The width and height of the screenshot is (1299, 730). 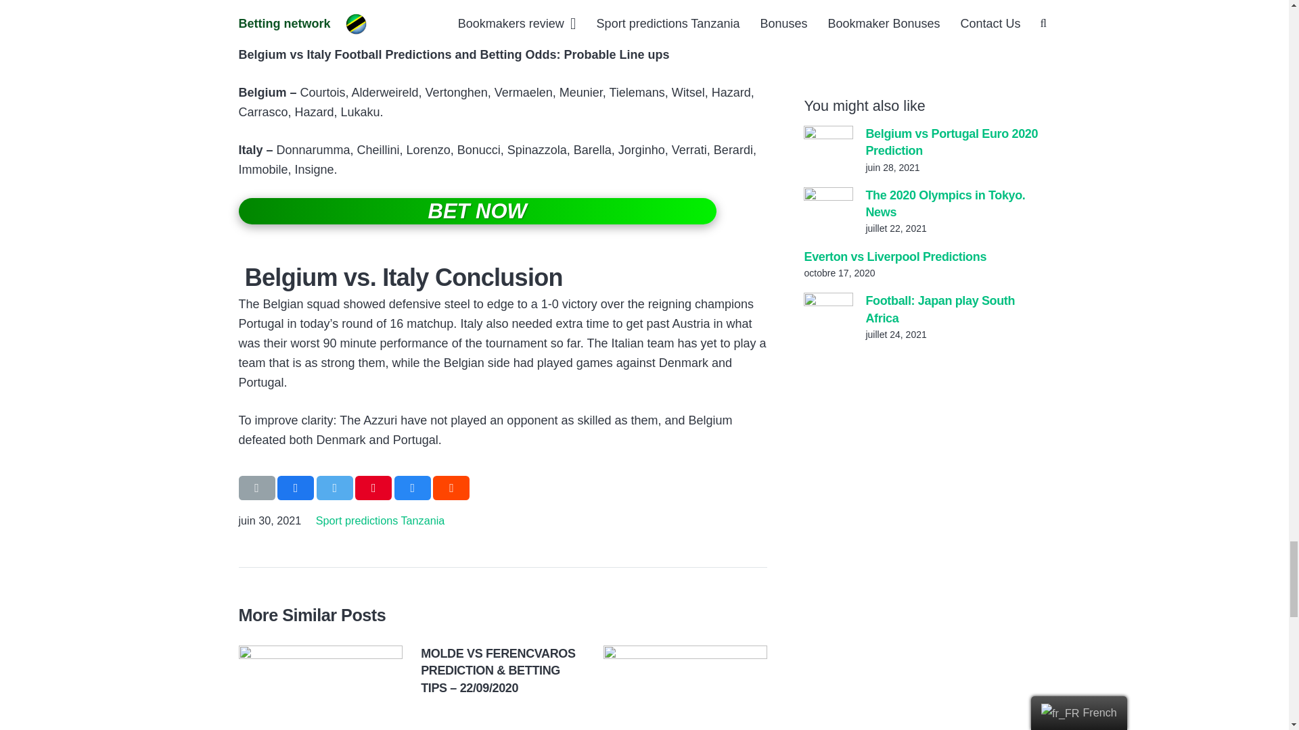 I want to click on BET NOW, so click(x=476, y=211).